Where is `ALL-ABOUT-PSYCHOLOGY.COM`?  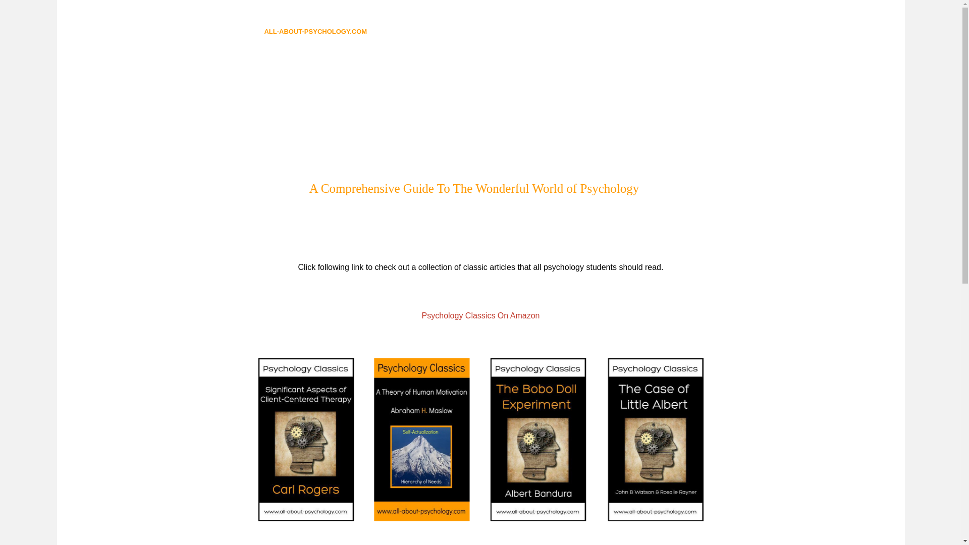
ALL-ABOUT-PSYCHOLOGY.COM is located at coordinates (315, 31).